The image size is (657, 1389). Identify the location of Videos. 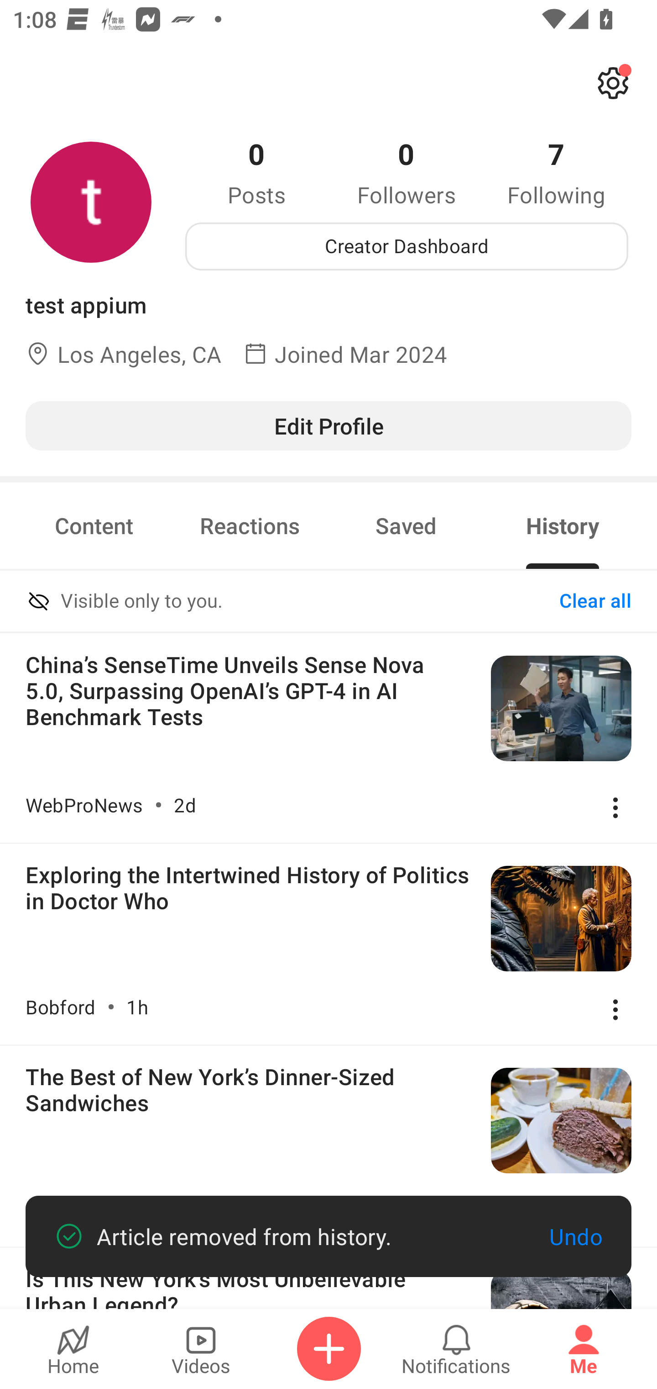
(201, 1349).